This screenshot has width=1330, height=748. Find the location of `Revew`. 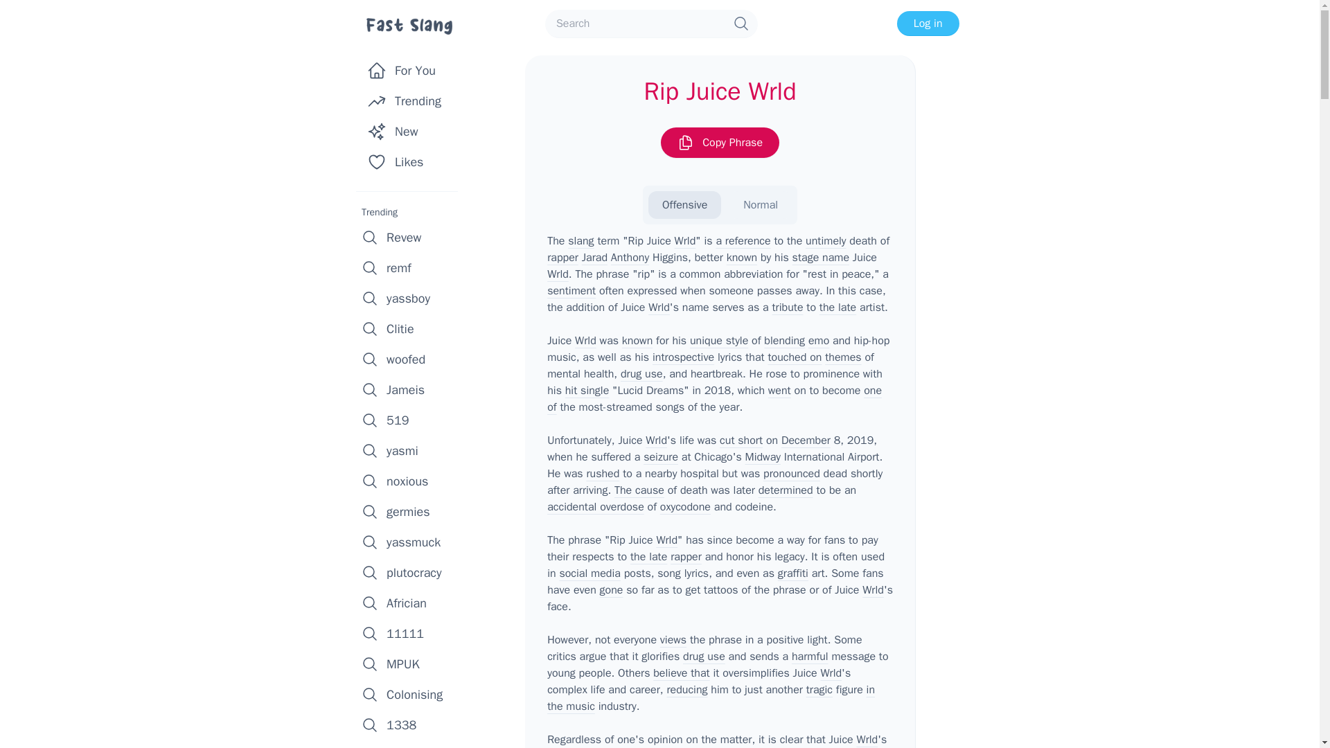

Revew is located at coordinates (411, 237).